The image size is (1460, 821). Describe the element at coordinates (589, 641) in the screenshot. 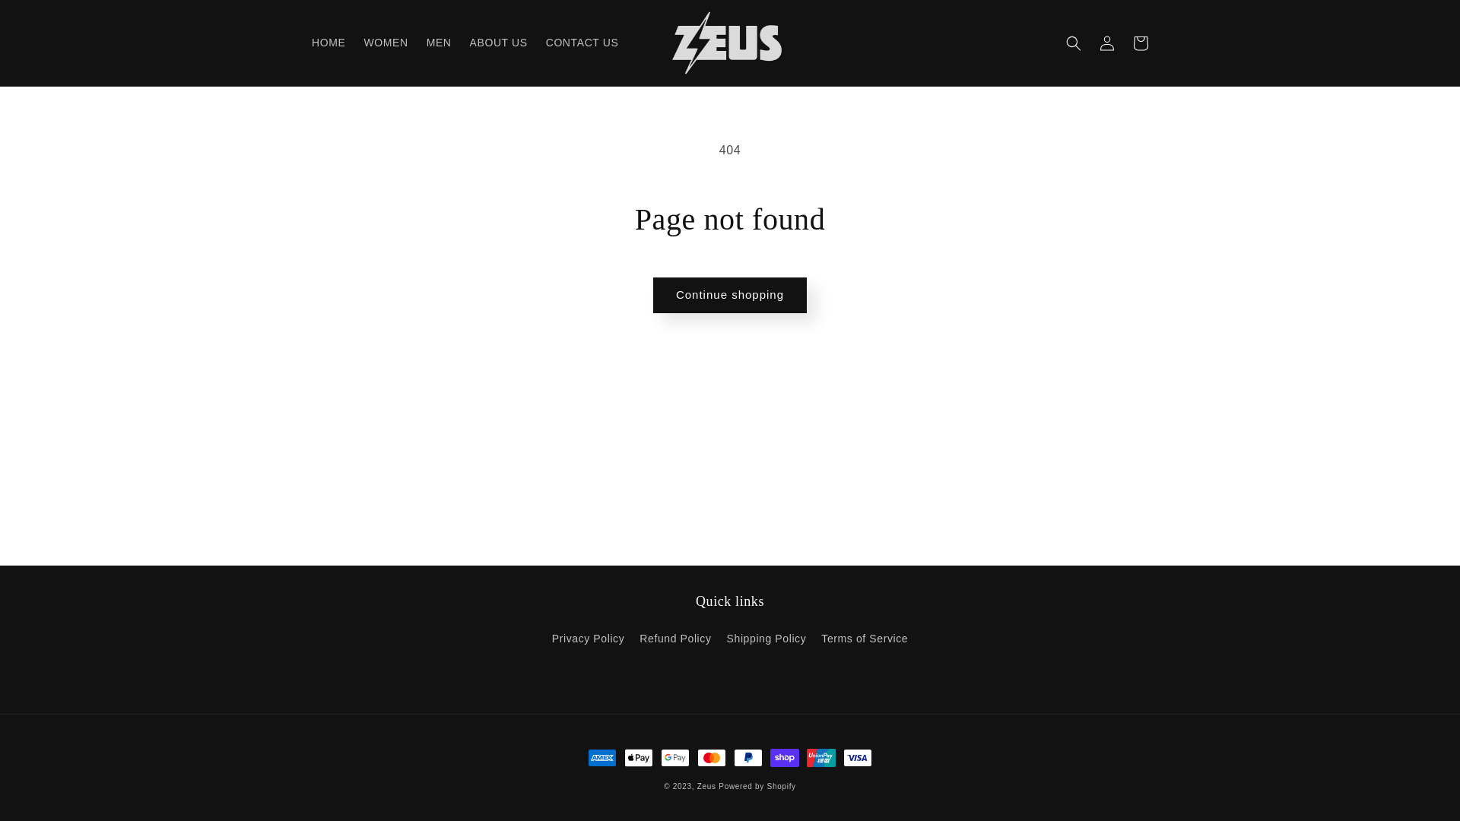

I see `Privacy Policy` at that location.